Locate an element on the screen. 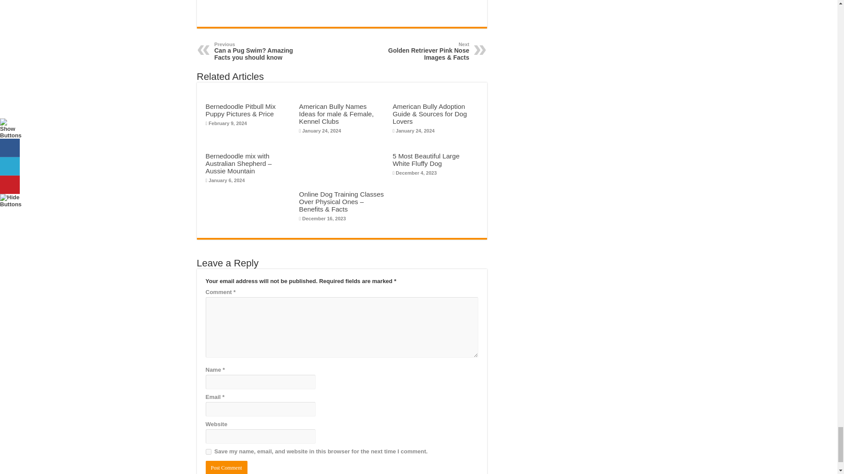  Post Comment is located at coordinates (259, 51).